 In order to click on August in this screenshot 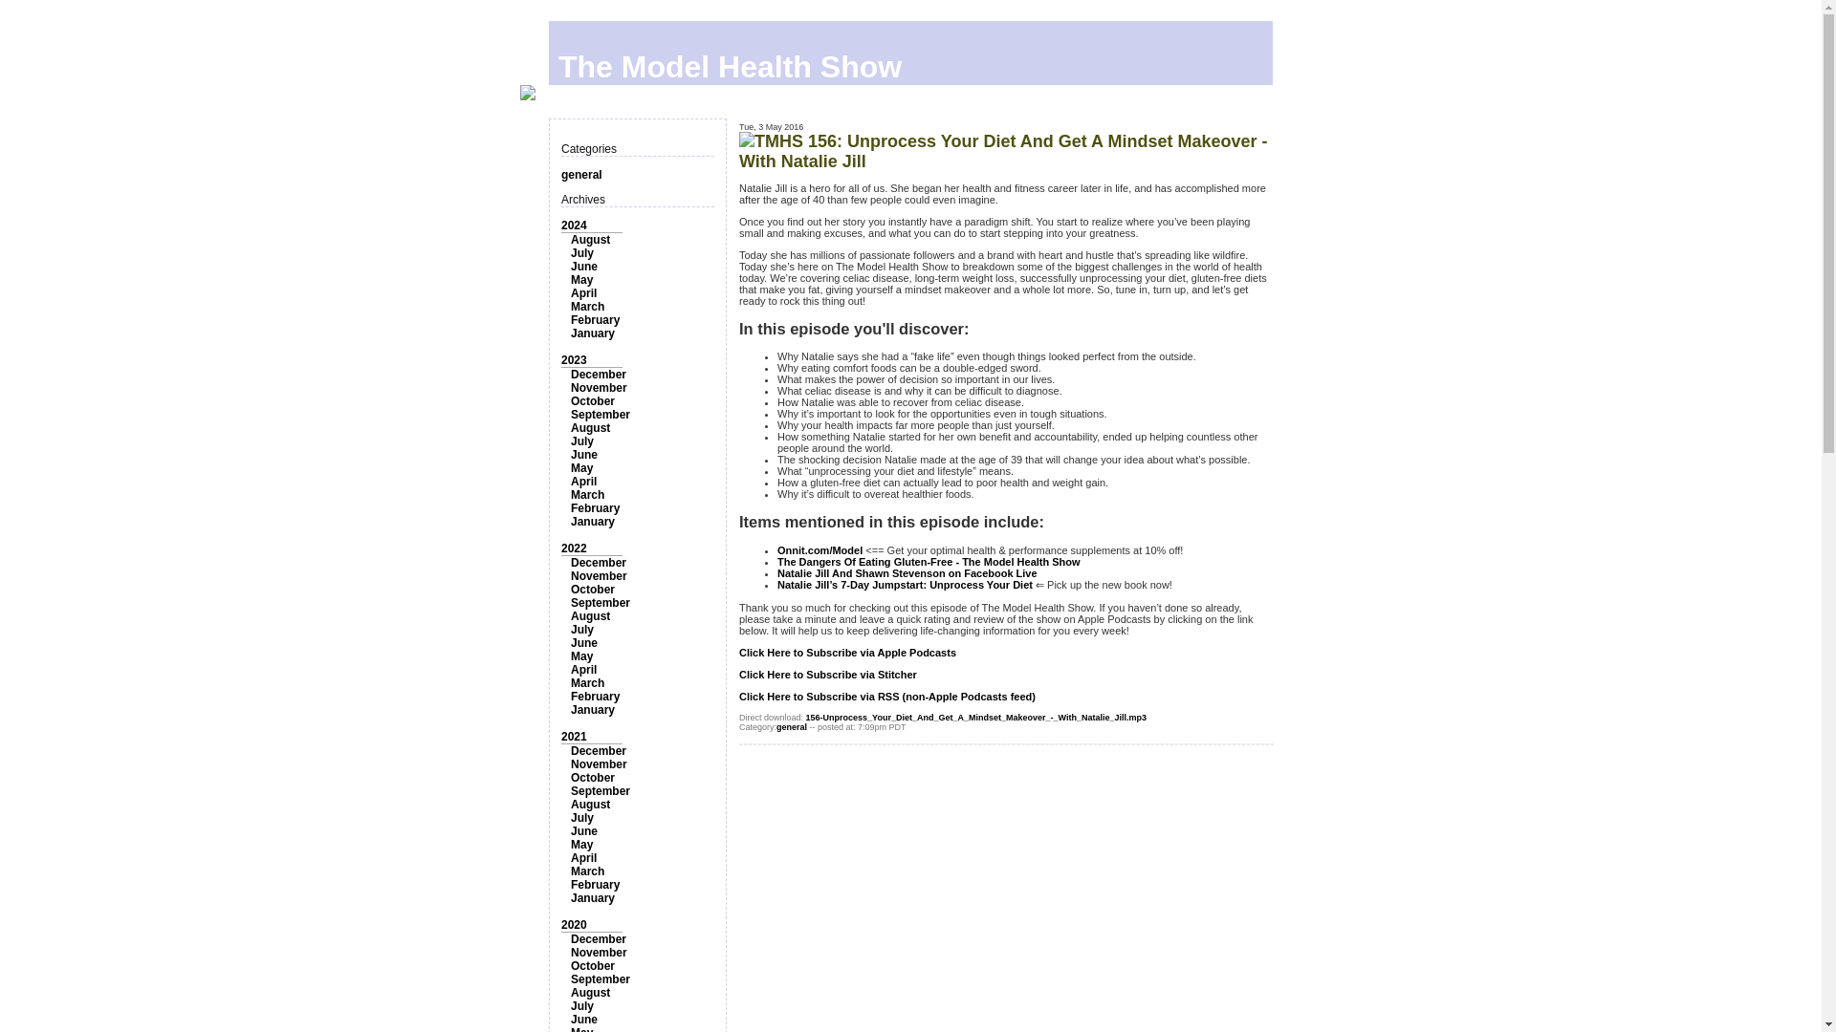, I will do `click(590, 616)`.